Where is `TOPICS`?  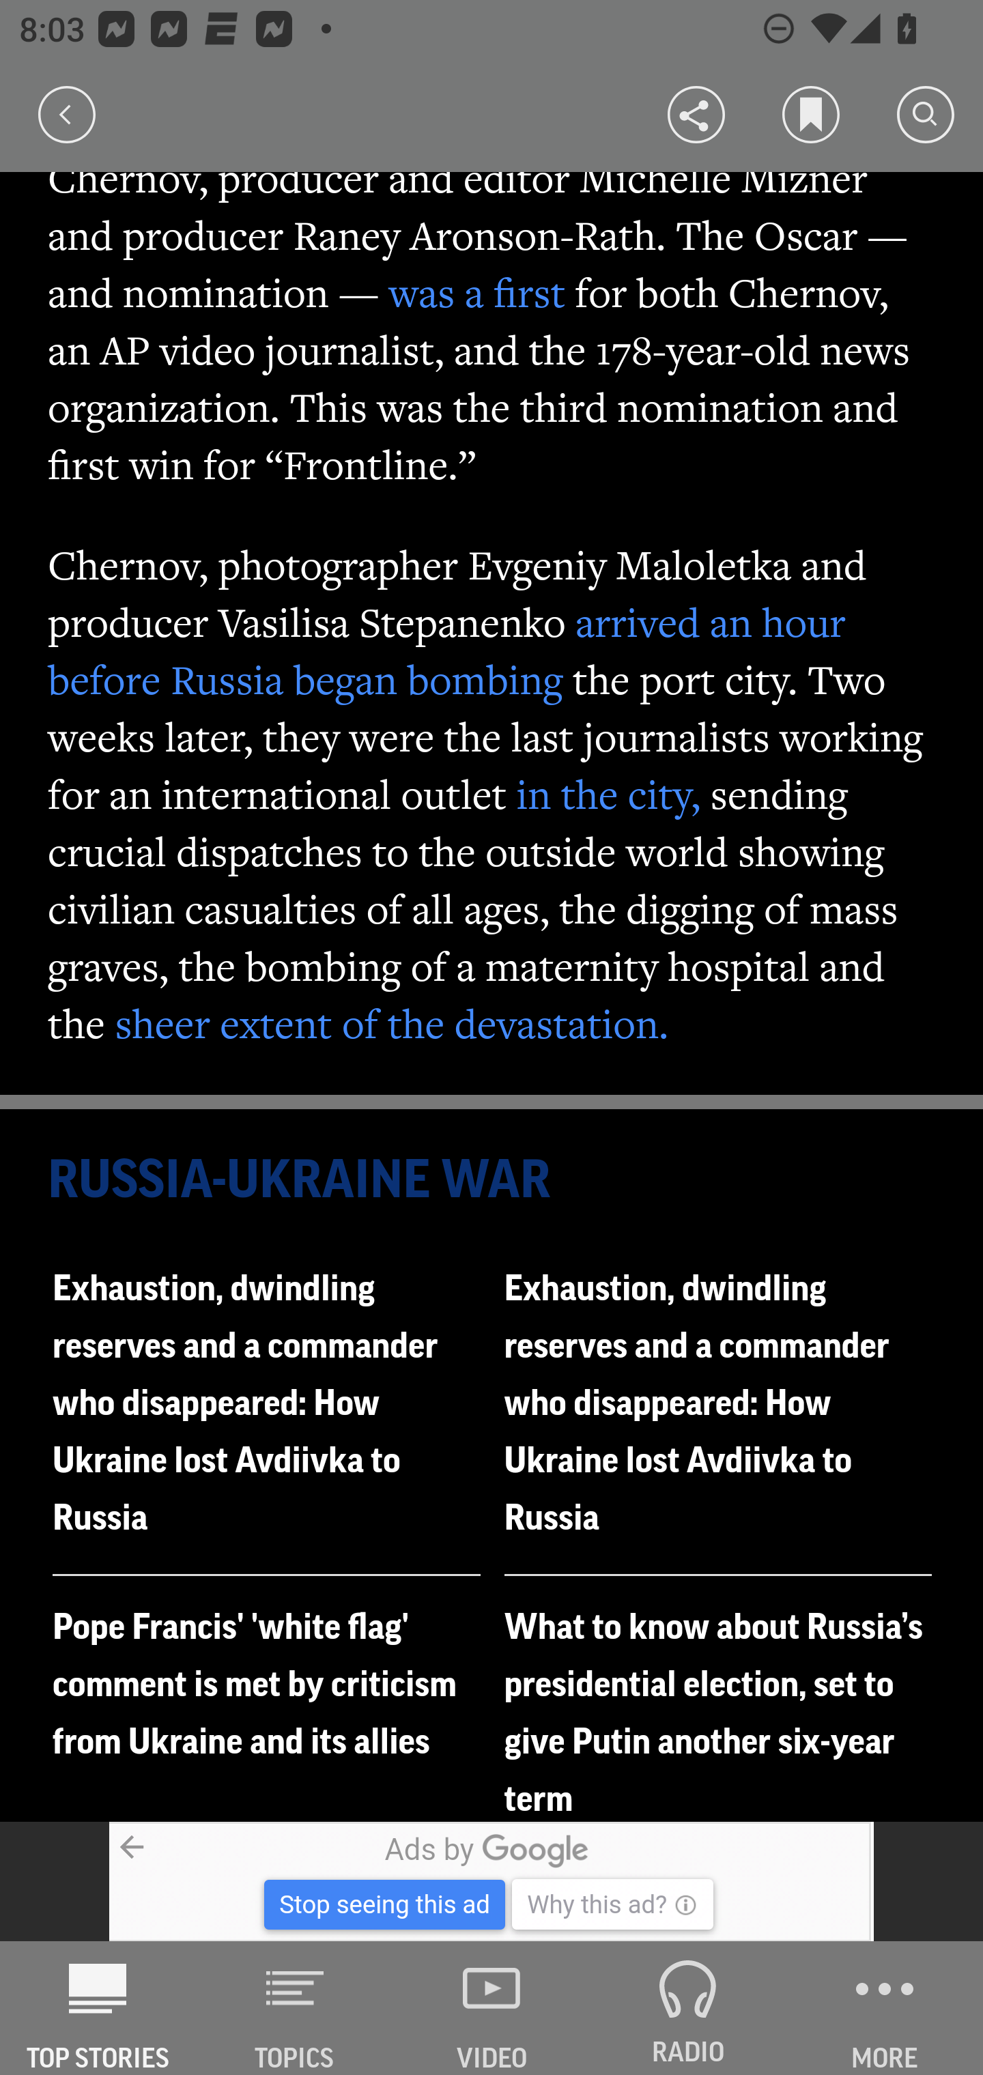
TOPICS is located at coordinates (295, 2008).